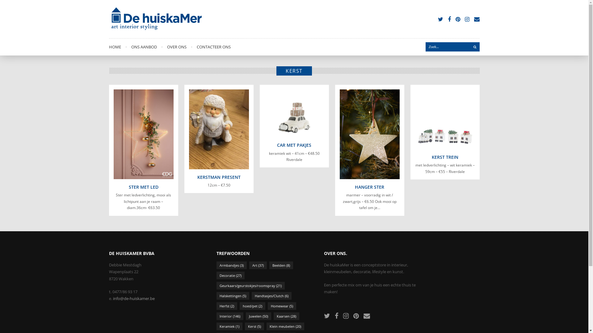  What do you see at coordinates (219, 177) in the screenshot?
I see `KERSTMAN PRESENT` at bounding box center [219, 177].